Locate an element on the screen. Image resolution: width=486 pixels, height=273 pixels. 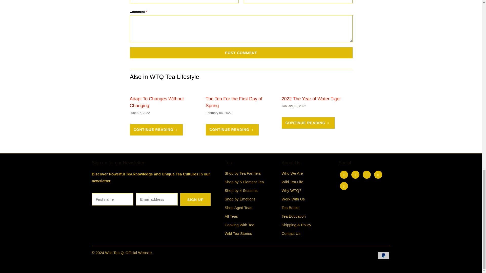
PayPal is located at coordinates (383, 255).